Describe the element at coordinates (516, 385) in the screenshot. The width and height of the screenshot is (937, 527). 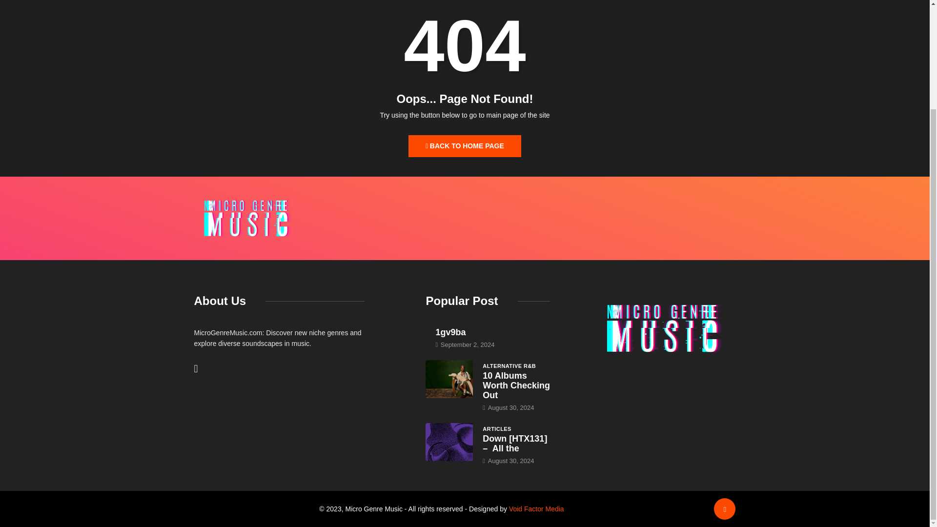
I see `10 Albums Worth Checking Out` at that location.